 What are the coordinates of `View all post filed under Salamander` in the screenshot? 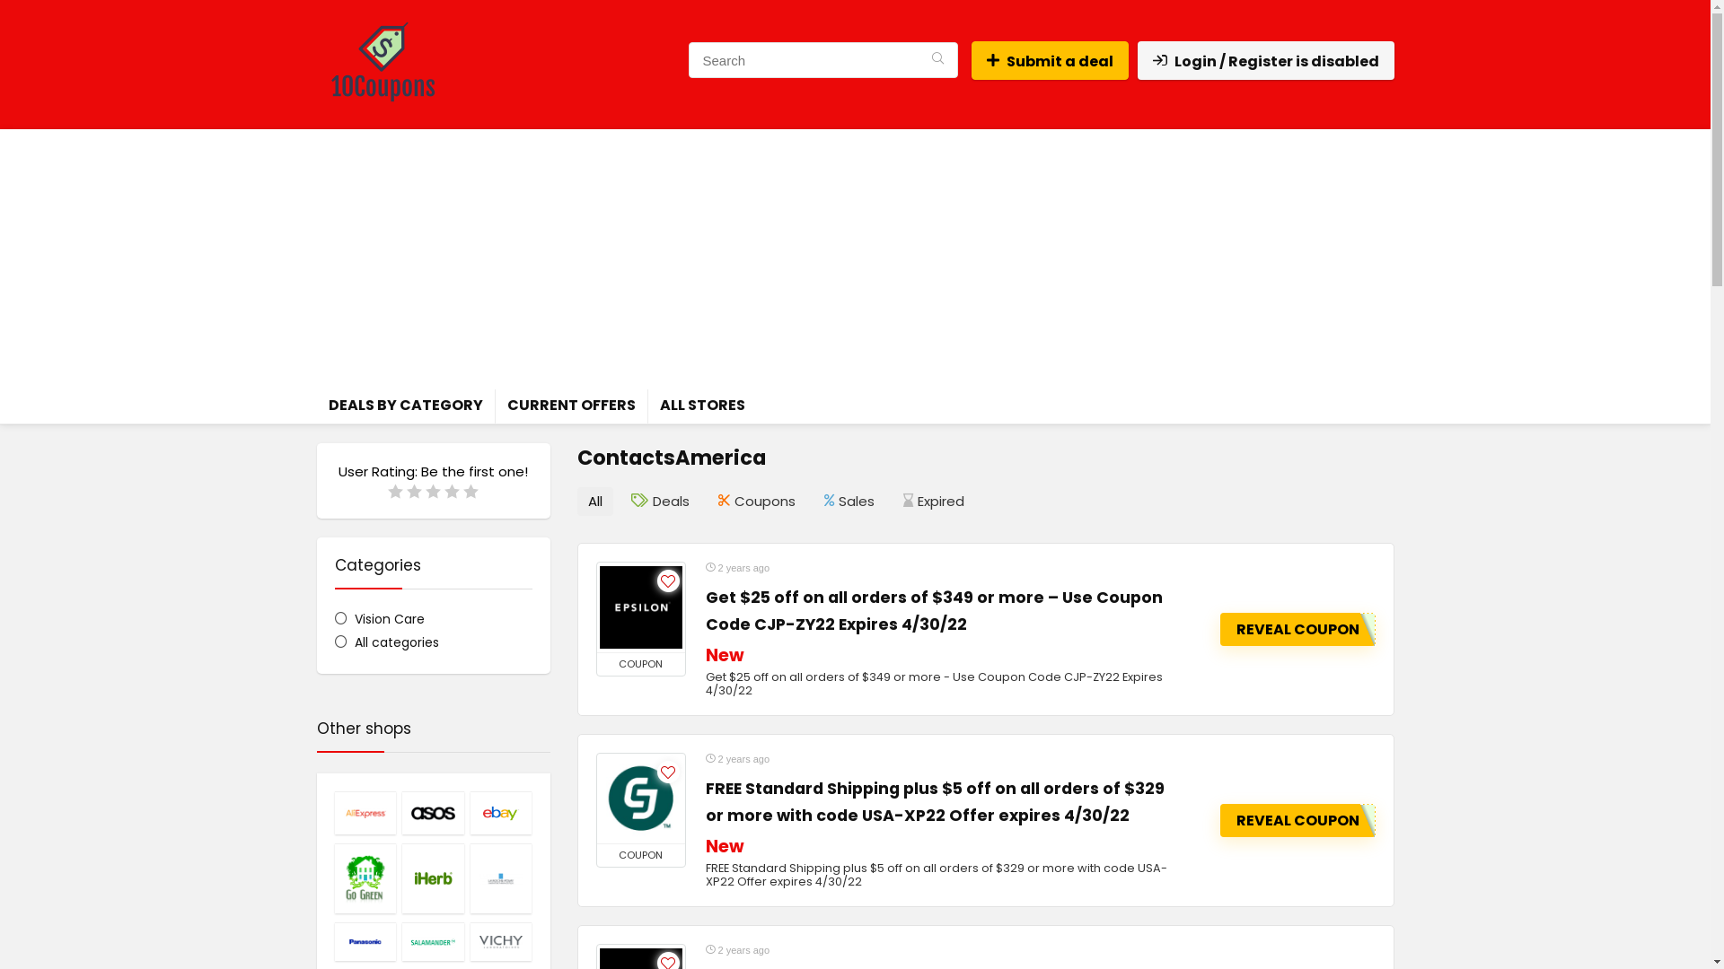 It's located at (433, 942).